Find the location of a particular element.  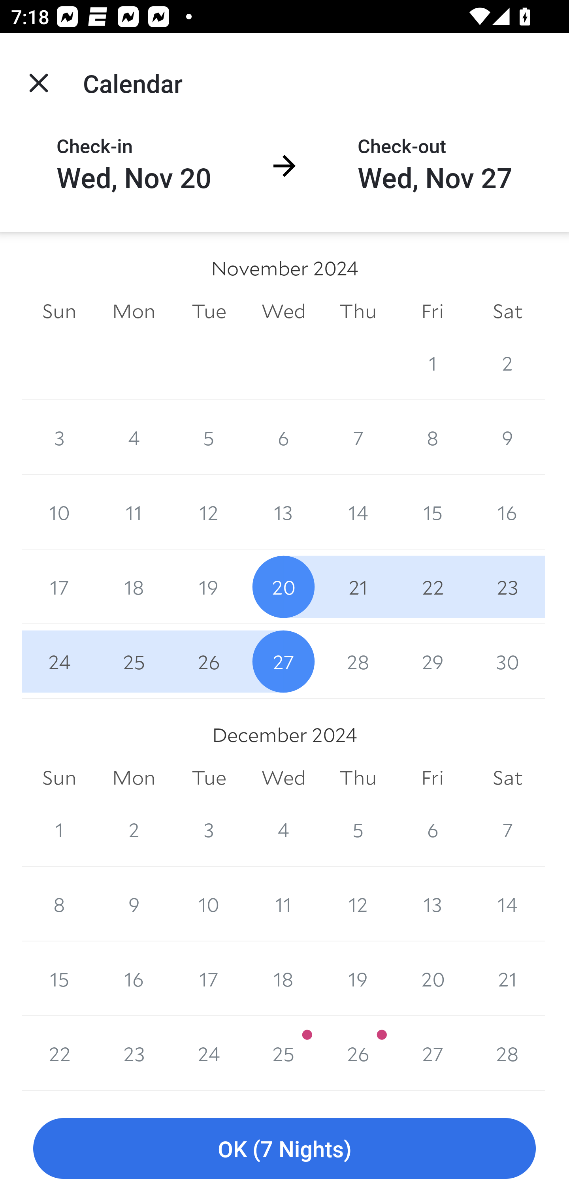

9 9 November 2024 is located at coordinates (507, 437).